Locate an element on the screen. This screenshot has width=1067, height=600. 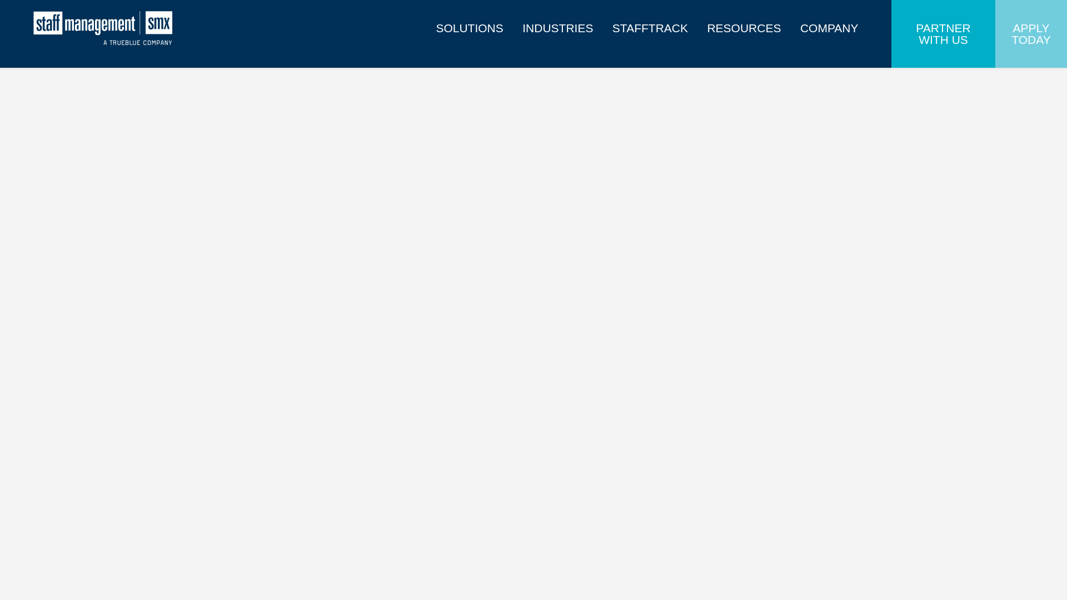
RESOURCES is located at coordinates (744, 22).